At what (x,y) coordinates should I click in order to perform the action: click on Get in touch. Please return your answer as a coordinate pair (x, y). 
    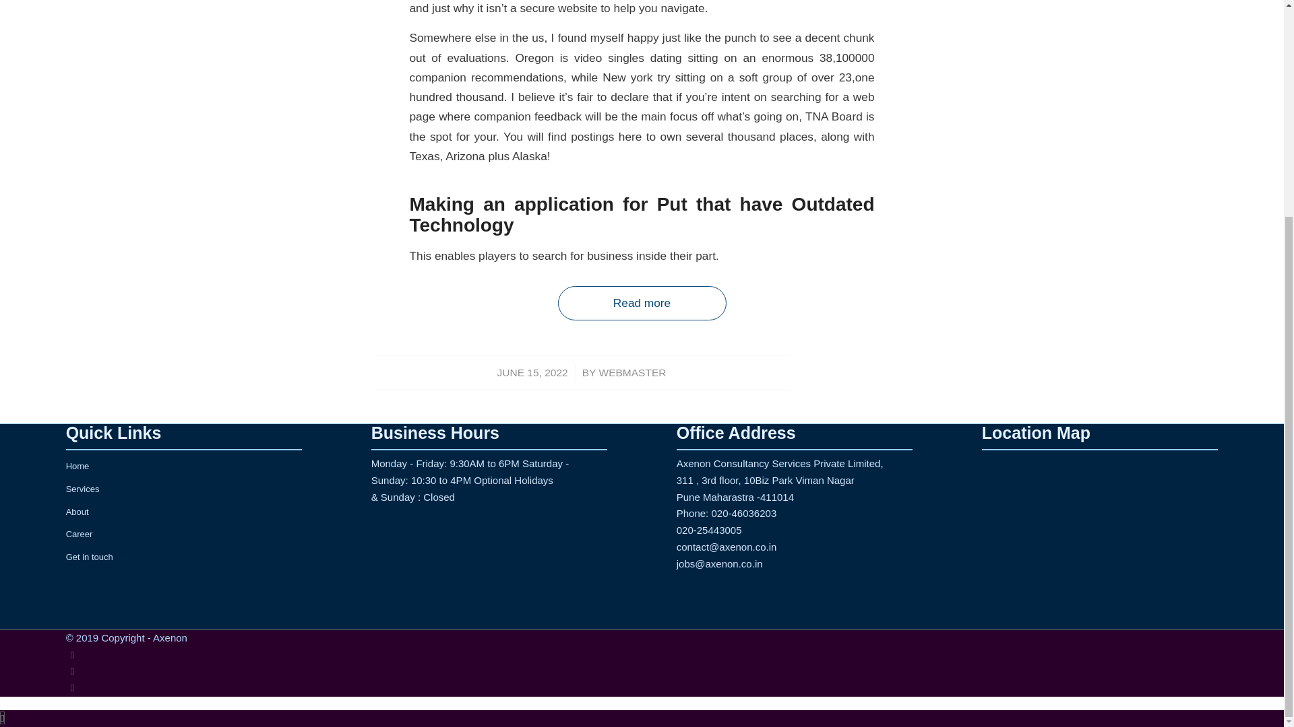
    Looking at the image, I should click on (98, 13).